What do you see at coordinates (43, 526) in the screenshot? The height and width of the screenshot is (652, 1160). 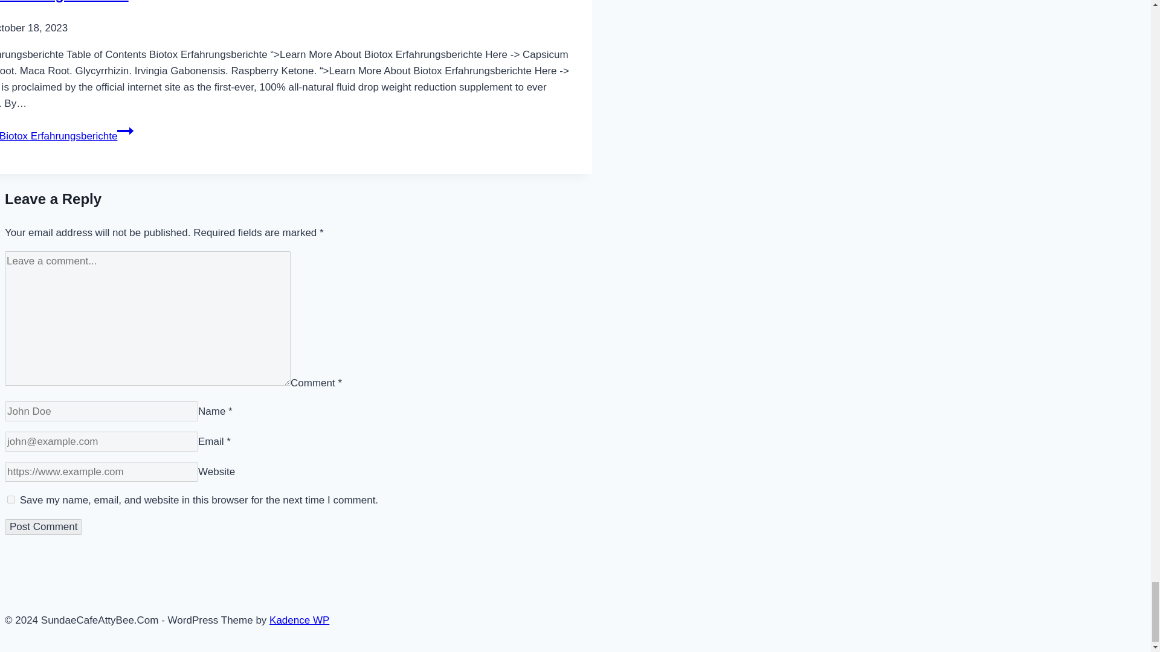 I see `Post Comment` at bounding box center [43, 526].